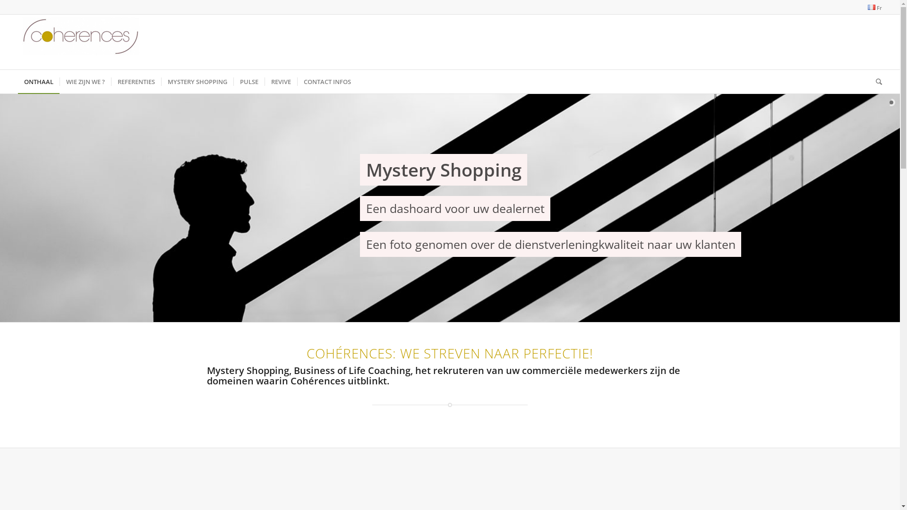  I want to click on Fr, so click(872, 8).